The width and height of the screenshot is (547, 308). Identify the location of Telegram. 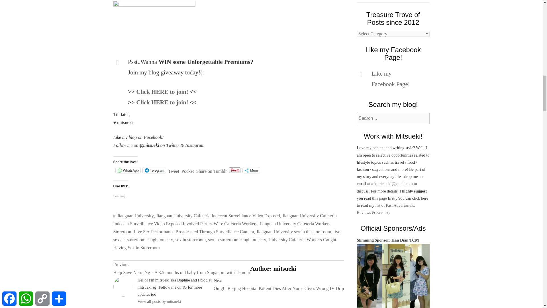
(154, 170).